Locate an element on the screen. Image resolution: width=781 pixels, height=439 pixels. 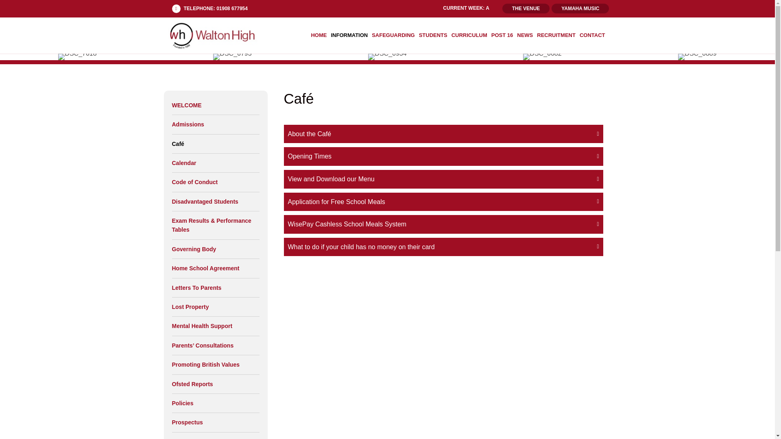
STUDENTS is located at coordinates (433, 35).